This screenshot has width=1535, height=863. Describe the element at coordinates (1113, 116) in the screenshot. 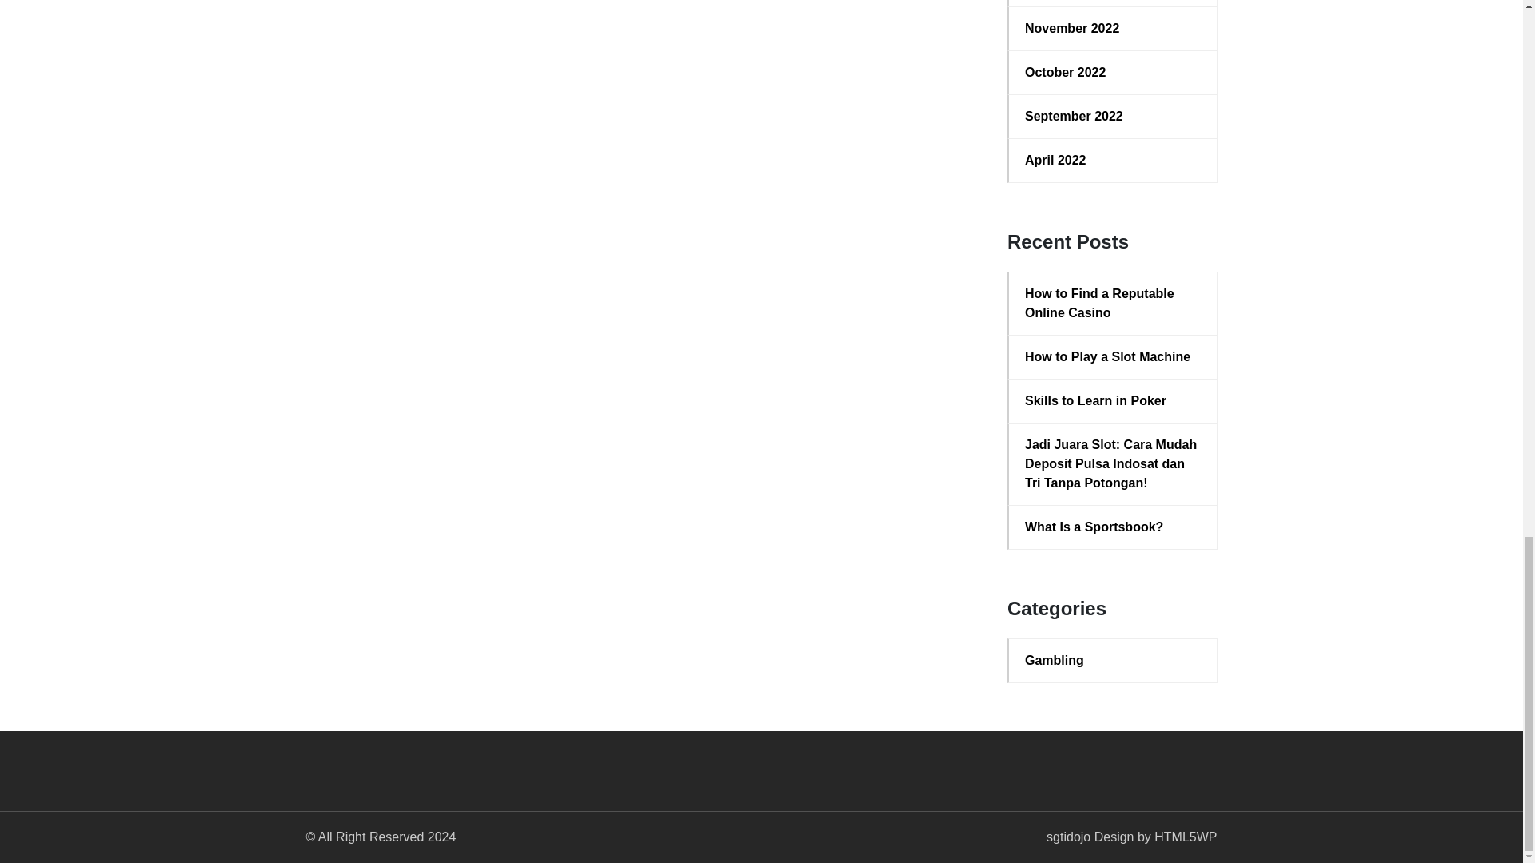

I see `September 2022` at that location.